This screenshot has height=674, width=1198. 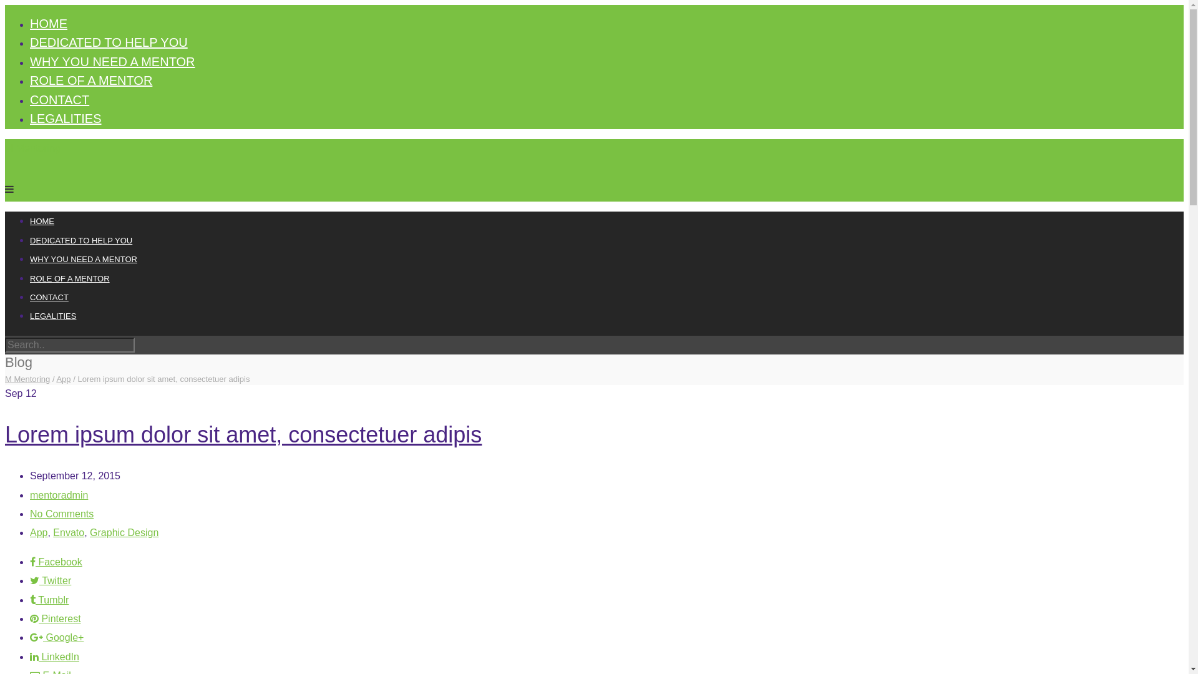 I want to click on Pinterest, so click(x=56, y=619).